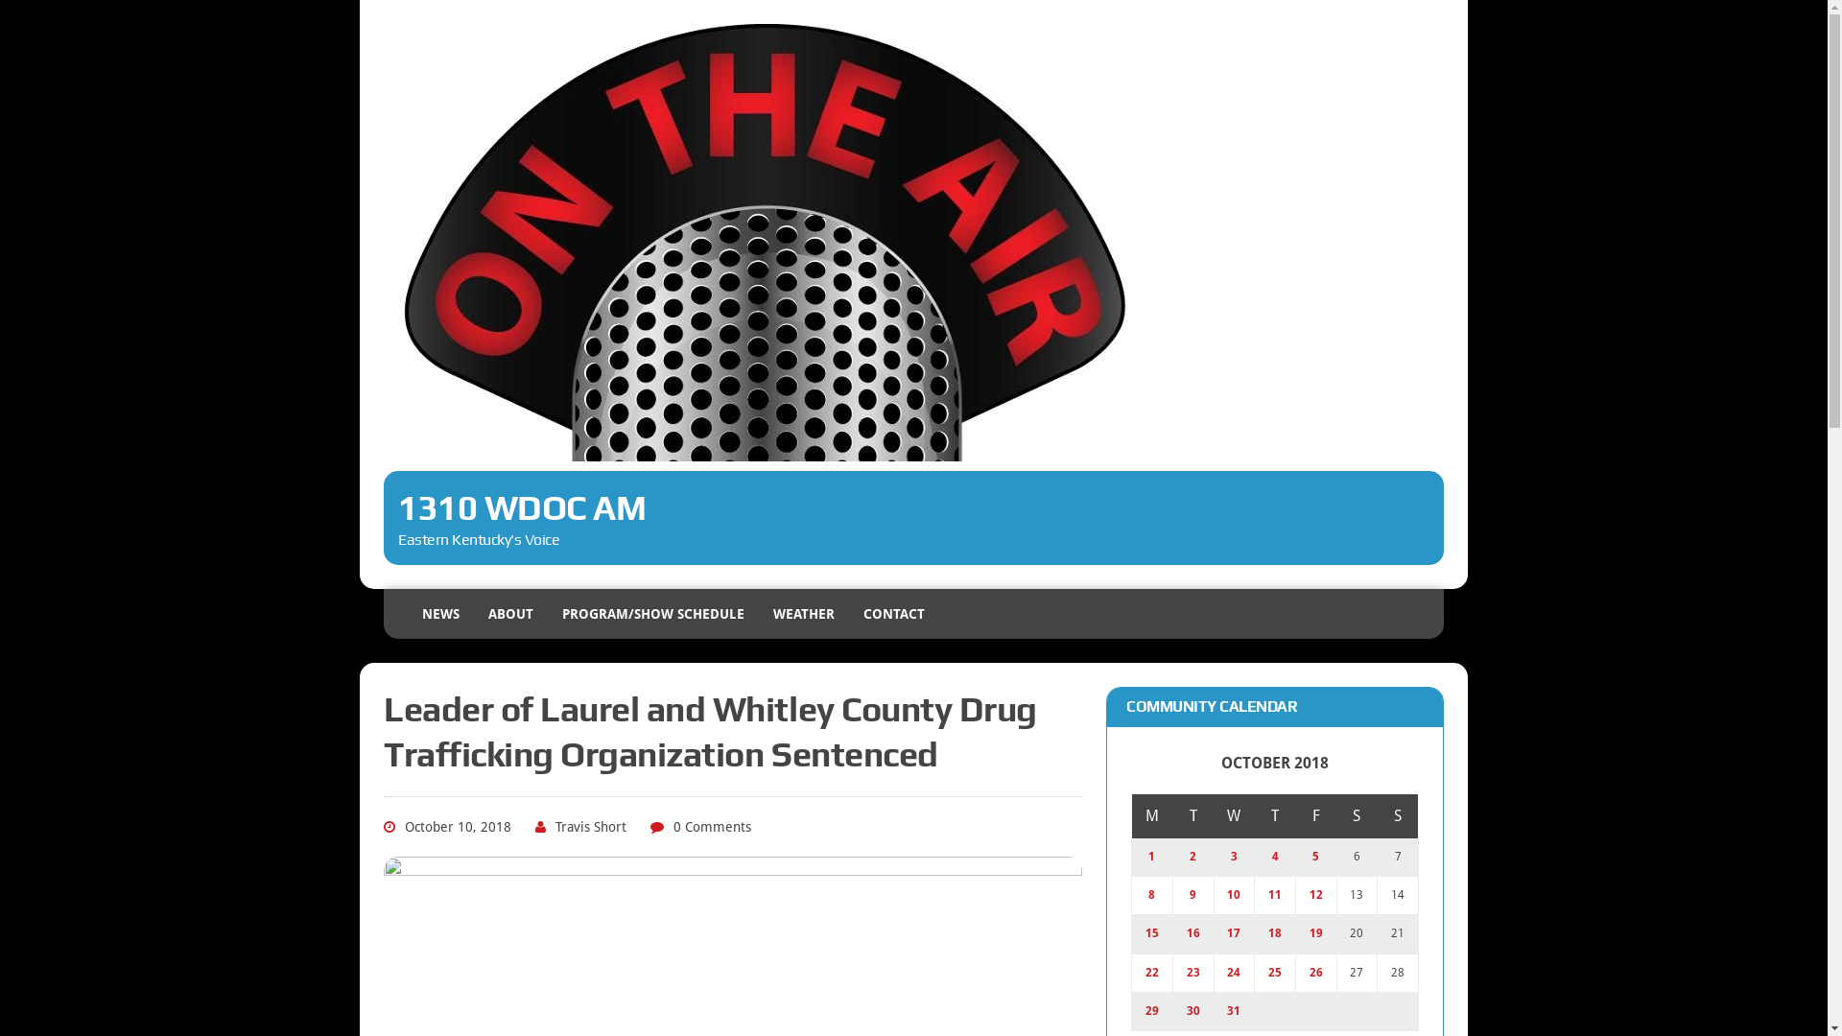  Describe the element at coordinates (1152, 973) in the screenshot. I see `22` at that location.